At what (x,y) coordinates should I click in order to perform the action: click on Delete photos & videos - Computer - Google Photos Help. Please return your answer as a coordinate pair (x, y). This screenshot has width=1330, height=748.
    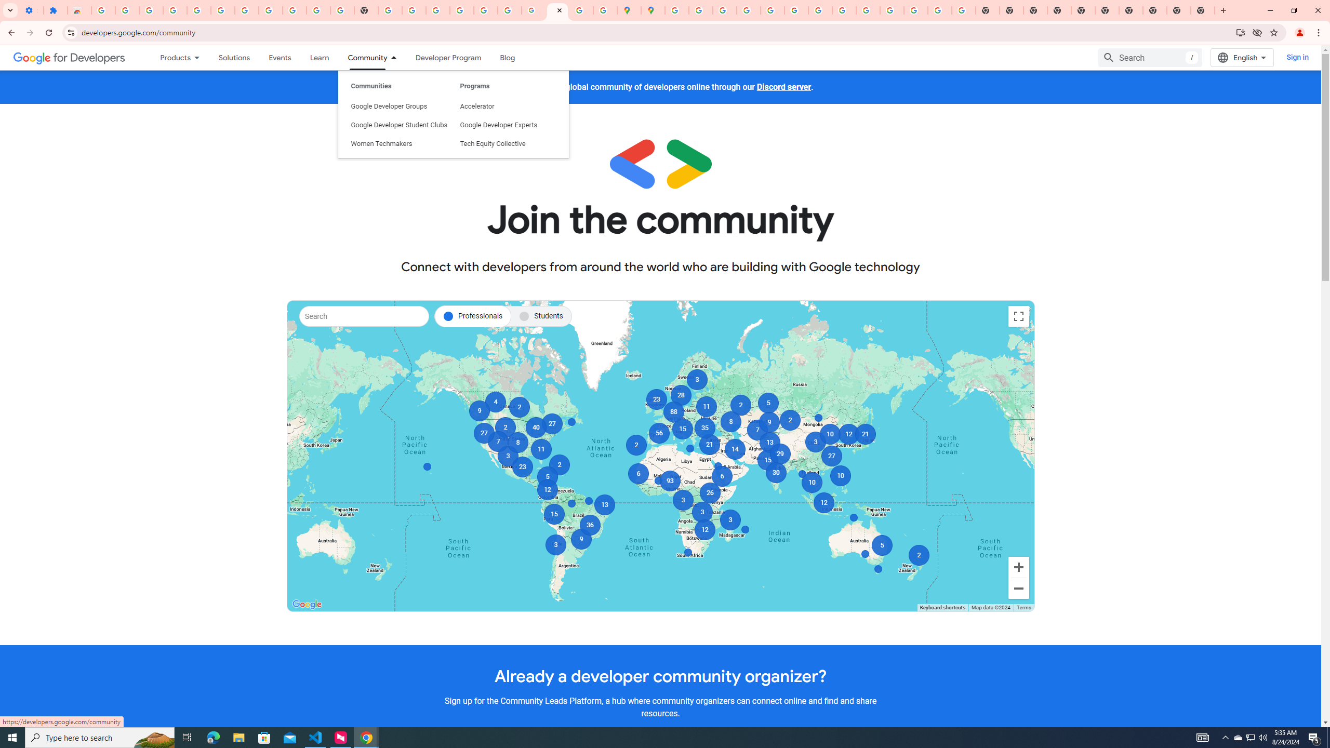
    Looking at the image, I should click on (175, 10).